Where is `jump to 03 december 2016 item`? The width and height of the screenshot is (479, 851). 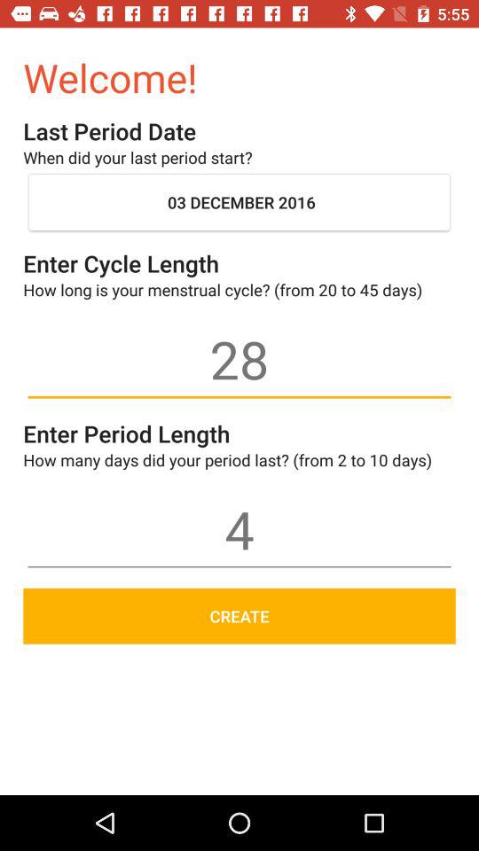
jump to 03 december 2016 item is located at coordinates (239, 202).